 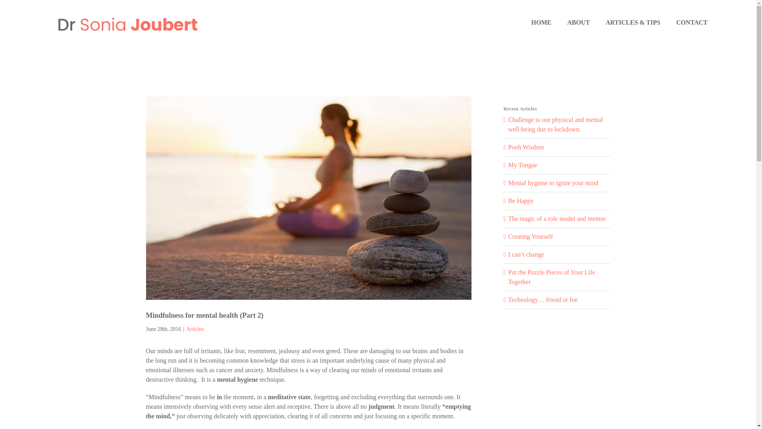 What do you see at coordinates (194, 329) in the screenshot?
I see `Articles` at bounding box center [194, 329].